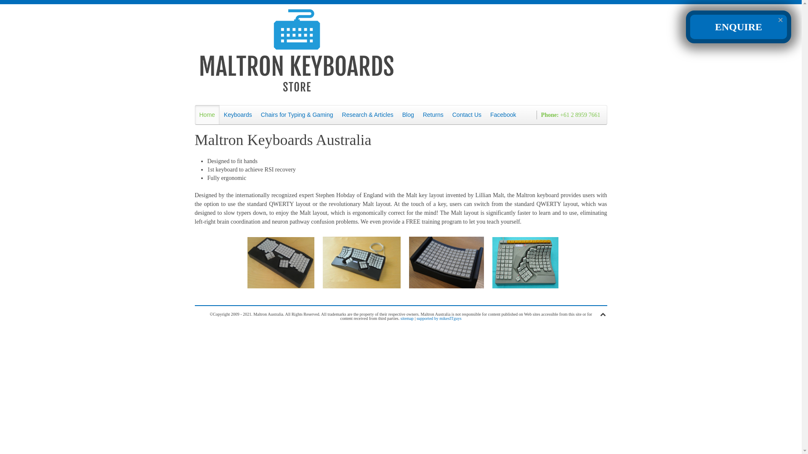  I want to click on Blog, so click(408, 115).